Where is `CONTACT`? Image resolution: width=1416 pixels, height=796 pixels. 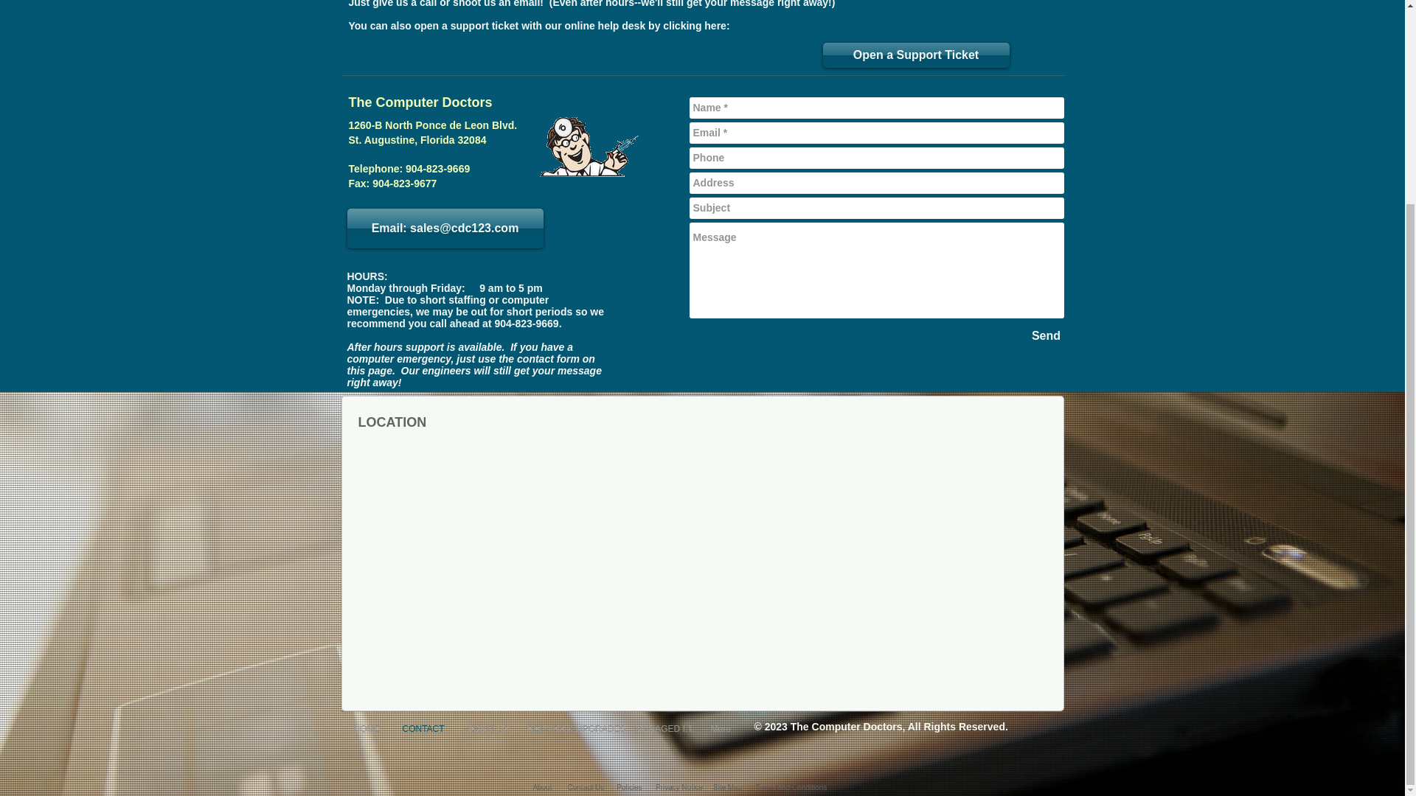
CONTACT is located at coordinates (422, 727).